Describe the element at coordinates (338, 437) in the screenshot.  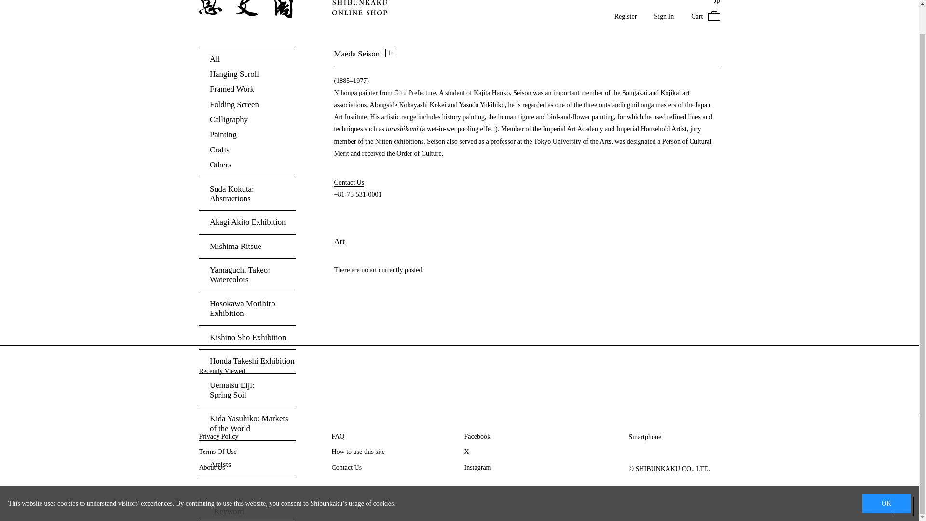
I see `FAQ` at that location.